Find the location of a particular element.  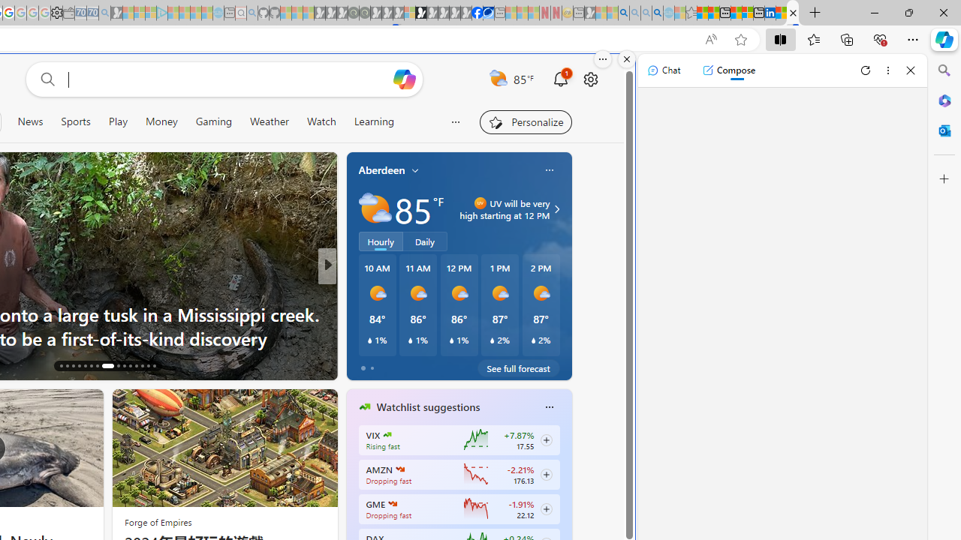

Body Network is located at coordinates (358, 313).